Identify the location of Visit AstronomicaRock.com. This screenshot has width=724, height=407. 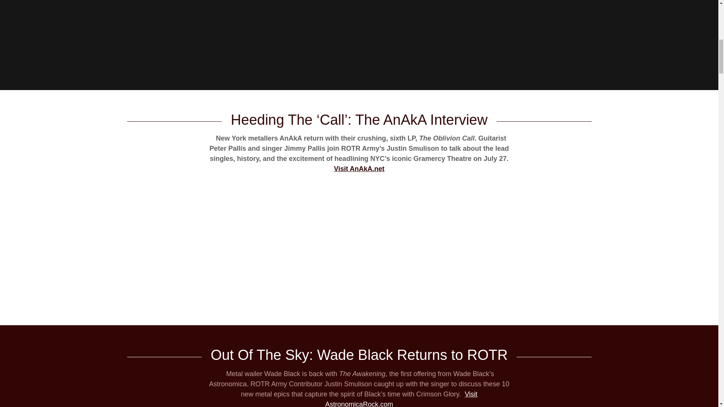
(401, 399).